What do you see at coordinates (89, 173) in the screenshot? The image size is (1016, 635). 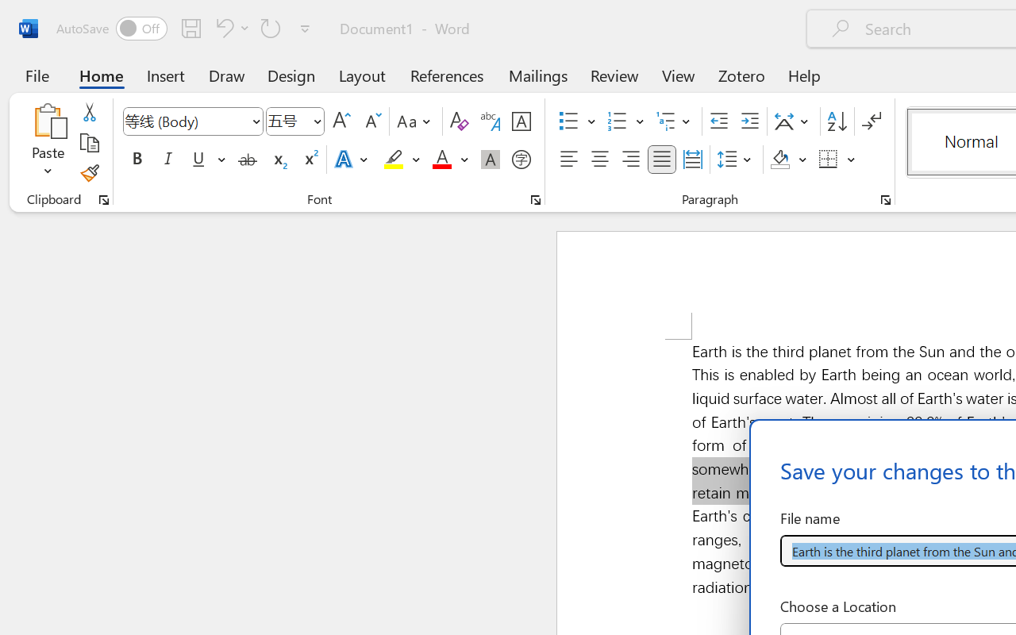 I see `Format Painter` at bounding box center [89, 173].